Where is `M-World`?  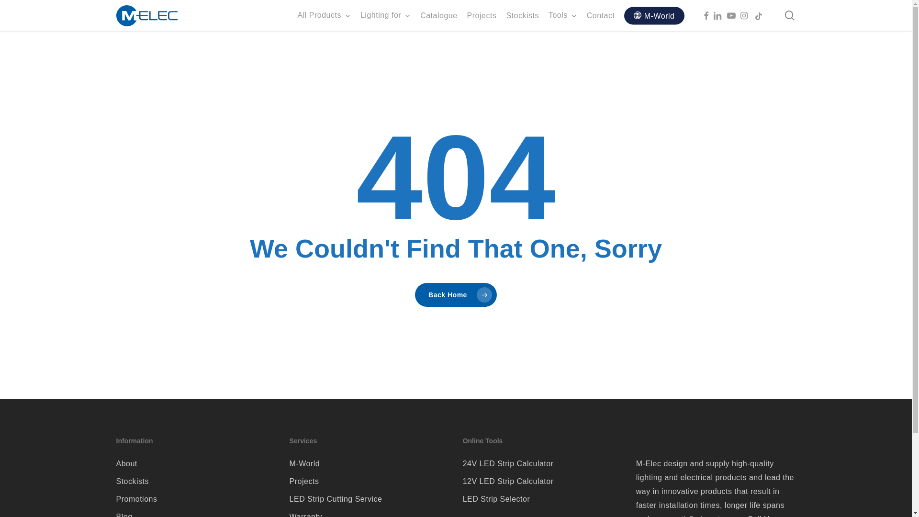 M-World is located at coordinates (654, 16).